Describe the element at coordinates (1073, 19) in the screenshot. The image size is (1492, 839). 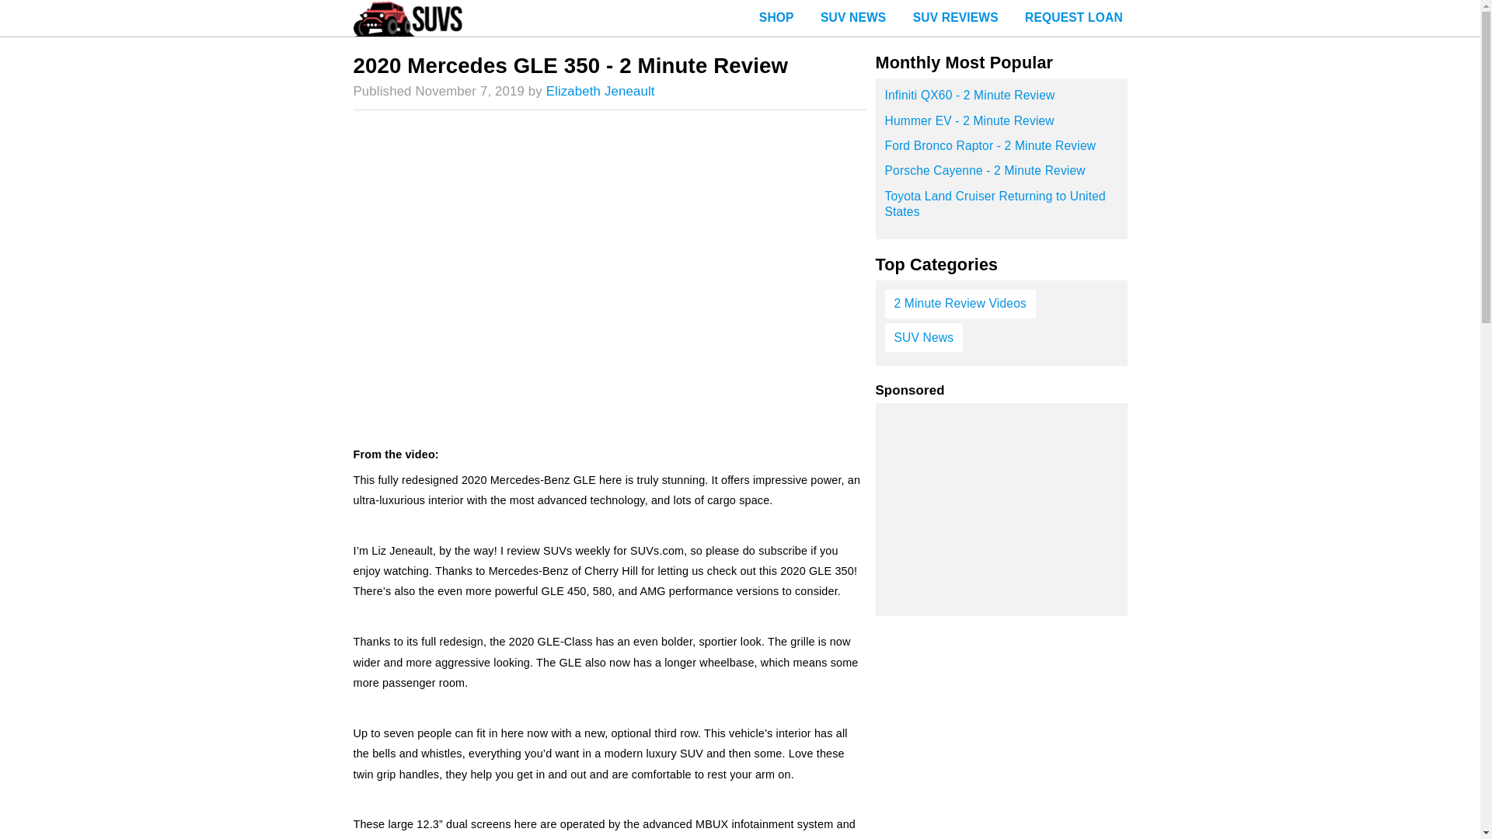
I see `REQUEST LOAN` at that location.